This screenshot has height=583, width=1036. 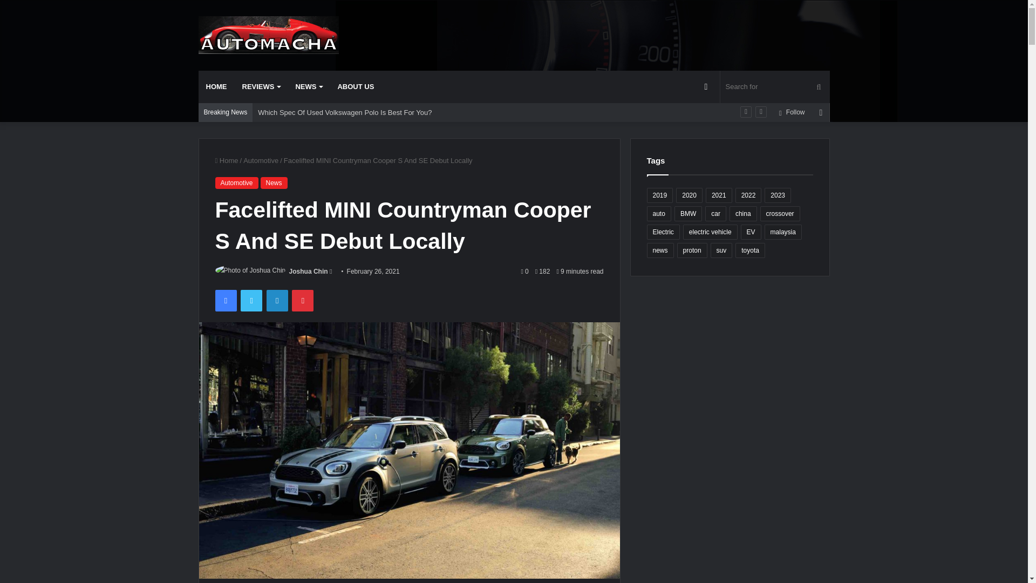 I want to click on NEWS, so click(x=309, y=86).